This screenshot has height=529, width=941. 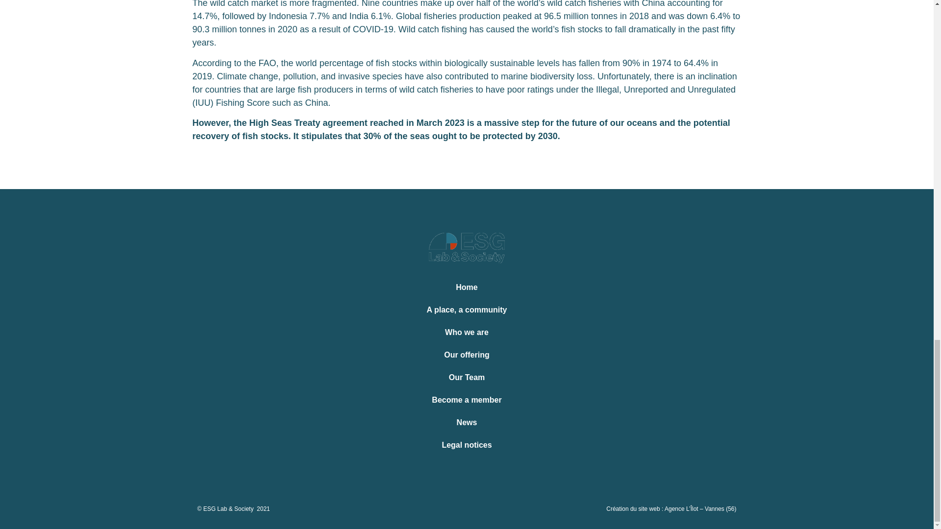 What do you see at coordinates (467, 310) in the screenshot?
I see `A place, a community` at bounding box center [467, 310].